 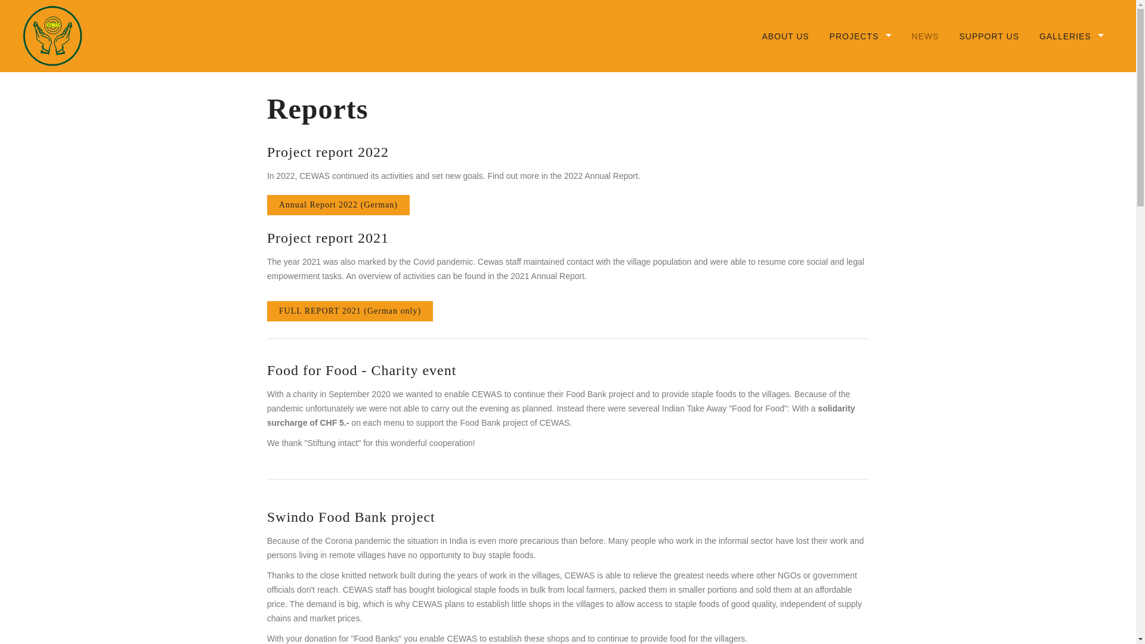 What do you see at coordinates (989, 36) in the screenshot?
I see `SUPPORT US` at bounding box center [989, 36].